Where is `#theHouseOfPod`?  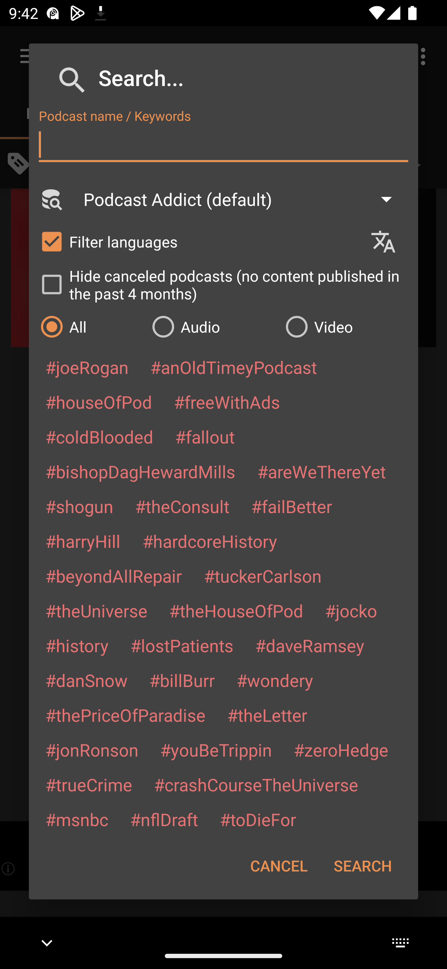 #theHouseOfPod is located at coordinates (236, 611).